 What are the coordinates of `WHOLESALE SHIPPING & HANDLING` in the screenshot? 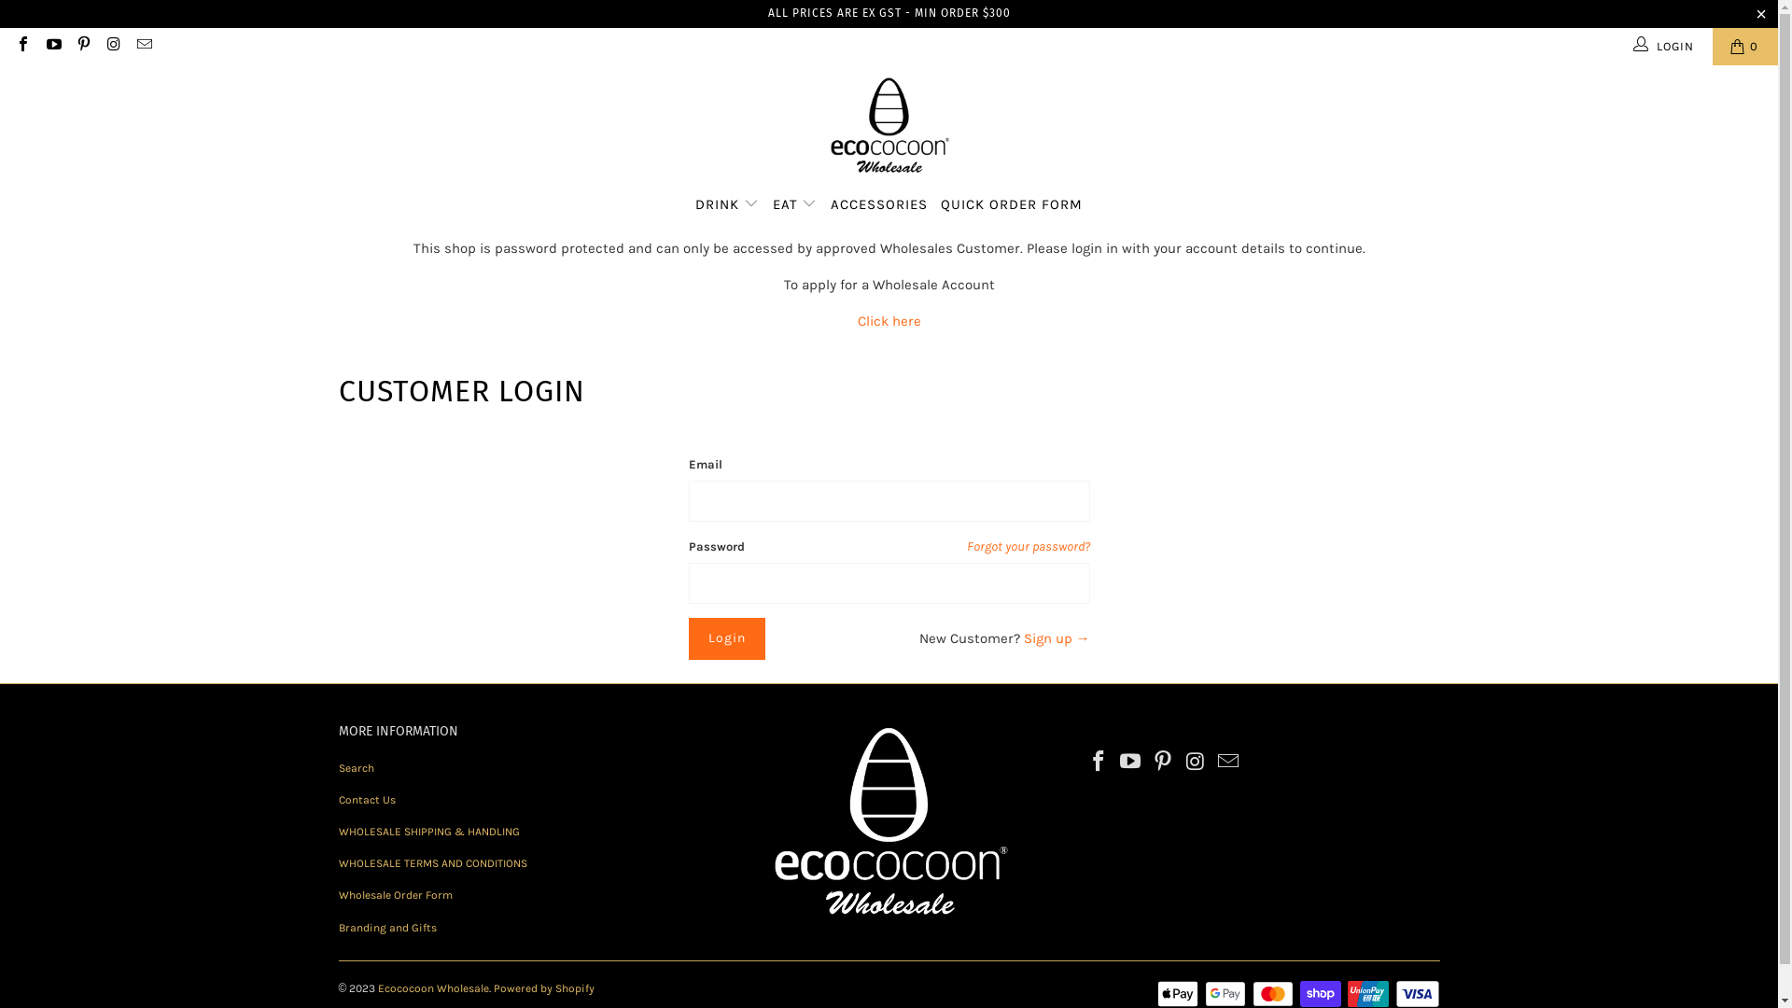 It's located at (428, 832).